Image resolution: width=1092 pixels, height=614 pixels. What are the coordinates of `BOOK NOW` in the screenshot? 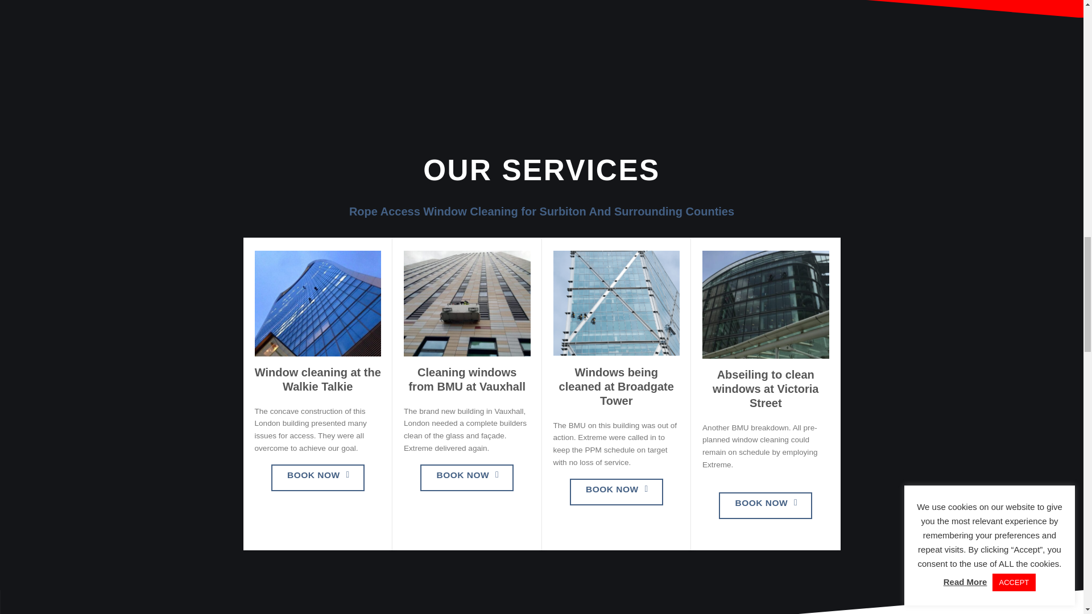 It's located at (766, 505).